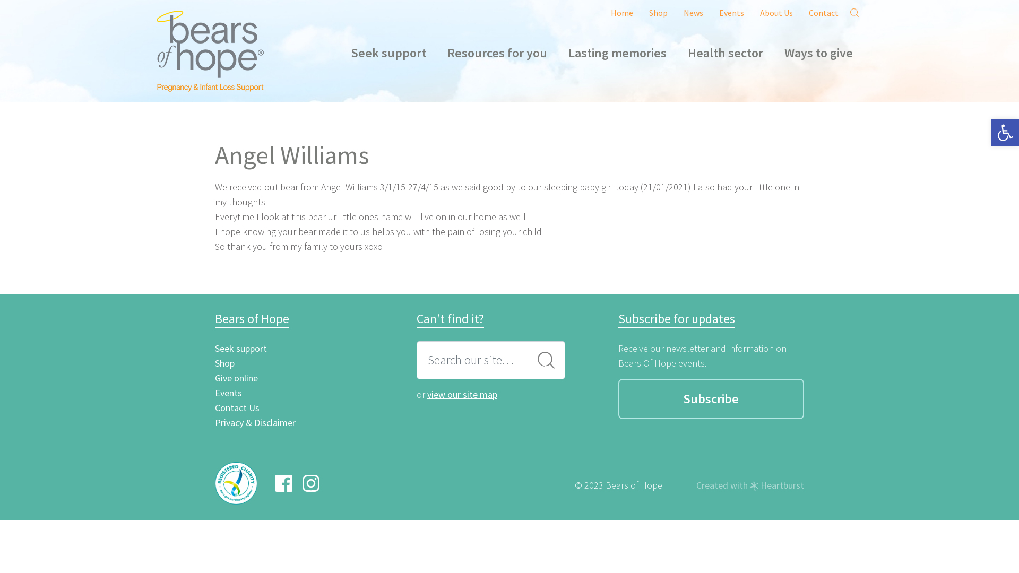 This screenshot has height=573, width=1019. I want to click on view our site map, so click(462, 395).